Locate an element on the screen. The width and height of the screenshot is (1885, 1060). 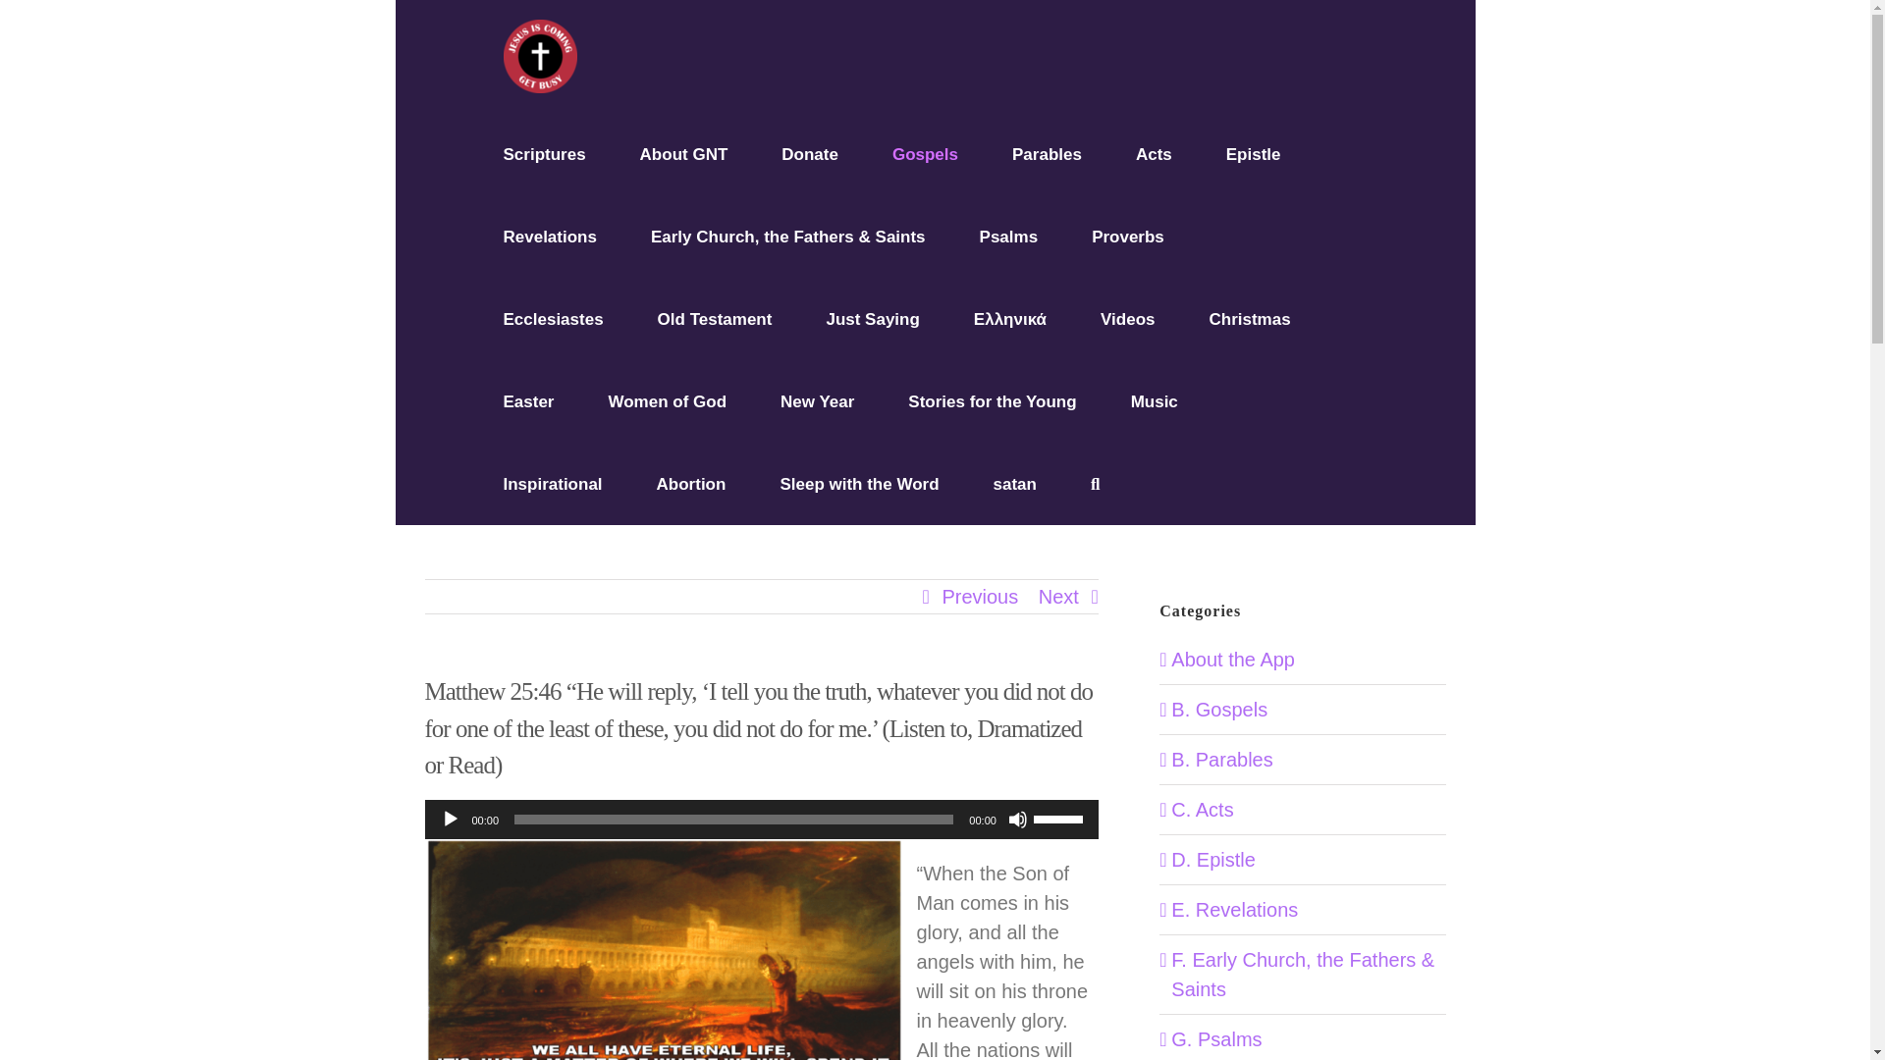
Inspirational is located at coordinates (552, 483).